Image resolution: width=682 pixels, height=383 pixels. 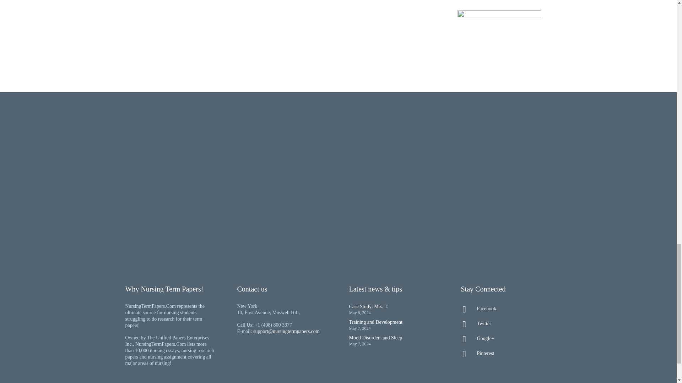 I want to click on Facebook, so click(x=506, y=309).